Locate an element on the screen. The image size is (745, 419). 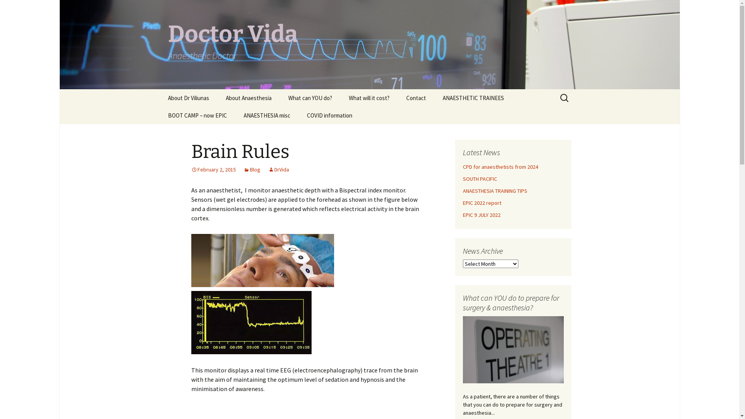
COVID information is located at coordinates (329, 116).